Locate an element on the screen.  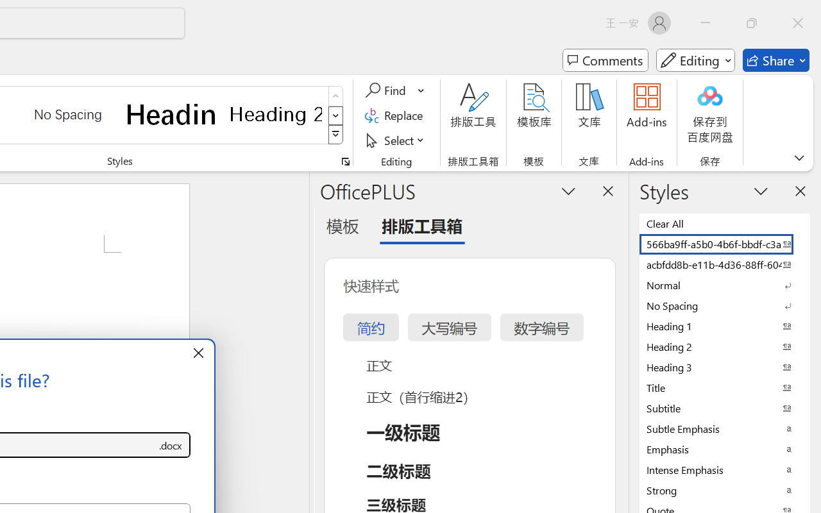
Find is located at coordinates (387, 90).